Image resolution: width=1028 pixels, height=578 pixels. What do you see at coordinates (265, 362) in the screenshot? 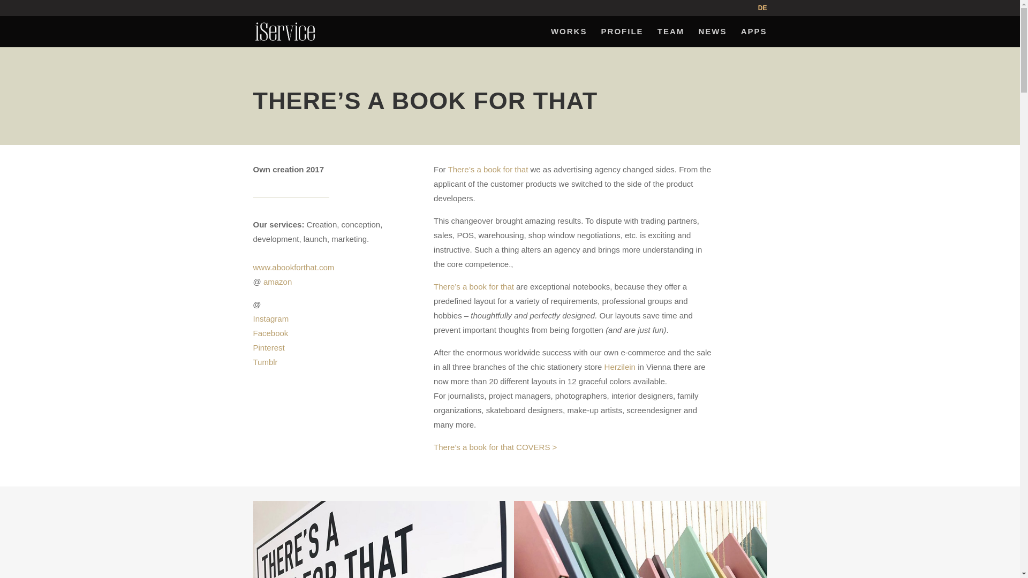
I see `Tumblr` at bounding box center [265, 362].